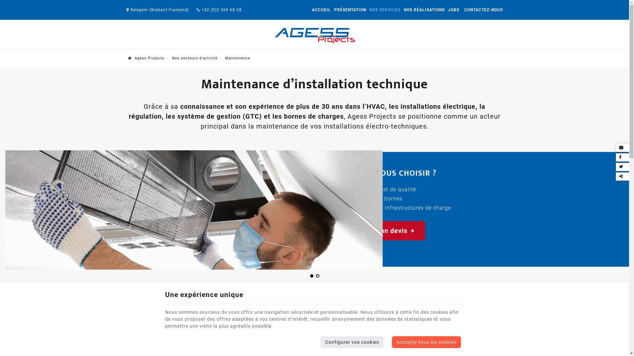 This screenshot has width=634, height=356. What do you see at coordinates (454, 10) in the screenshot?
I see `JOBS` at bounding box center [454, 10].